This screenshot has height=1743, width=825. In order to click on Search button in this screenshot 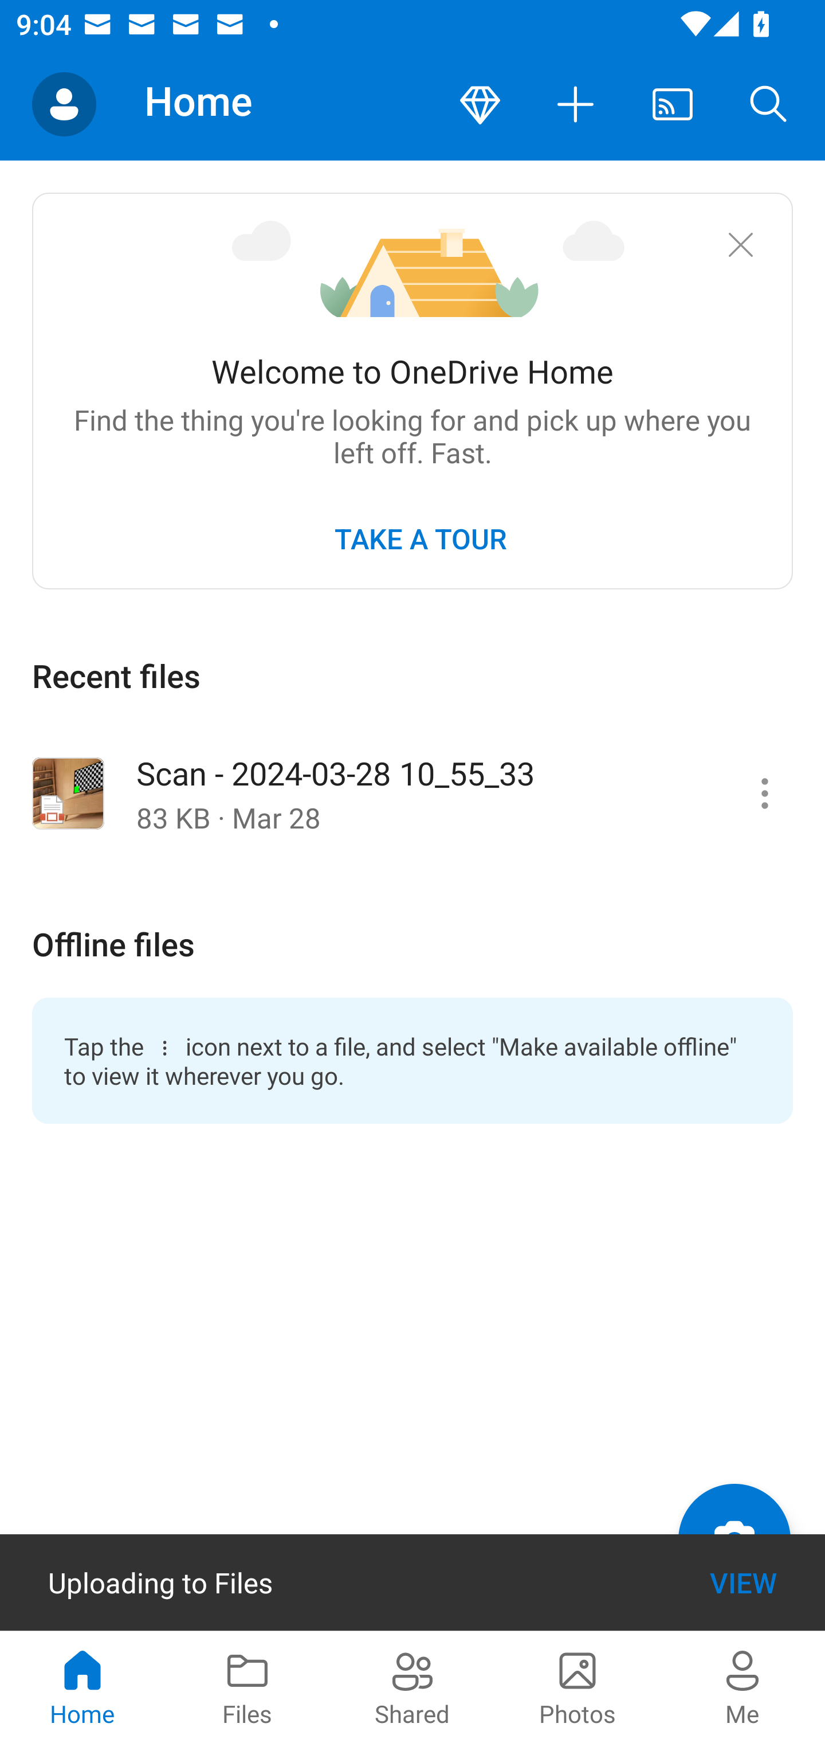, I will do `click(769, 104)`.